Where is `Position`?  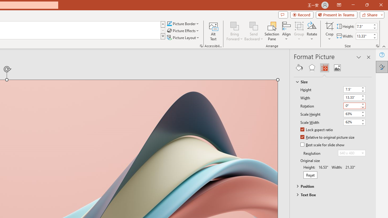
Position is located at coordinates (330, 186).